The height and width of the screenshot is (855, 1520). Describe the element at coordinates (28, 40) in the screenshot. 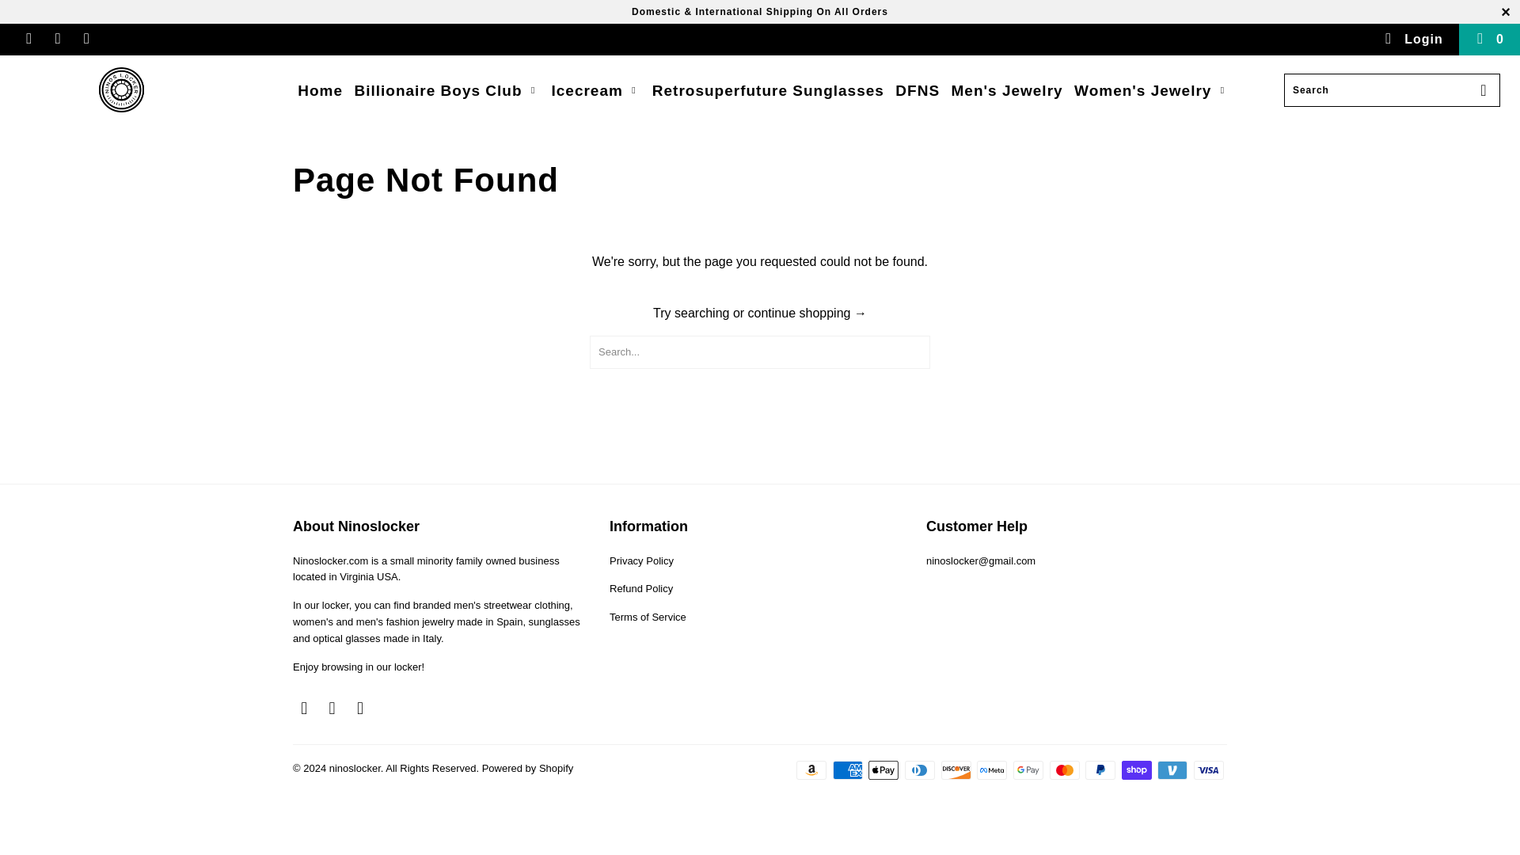

I see `ninoslocker on Facebook` at that location.